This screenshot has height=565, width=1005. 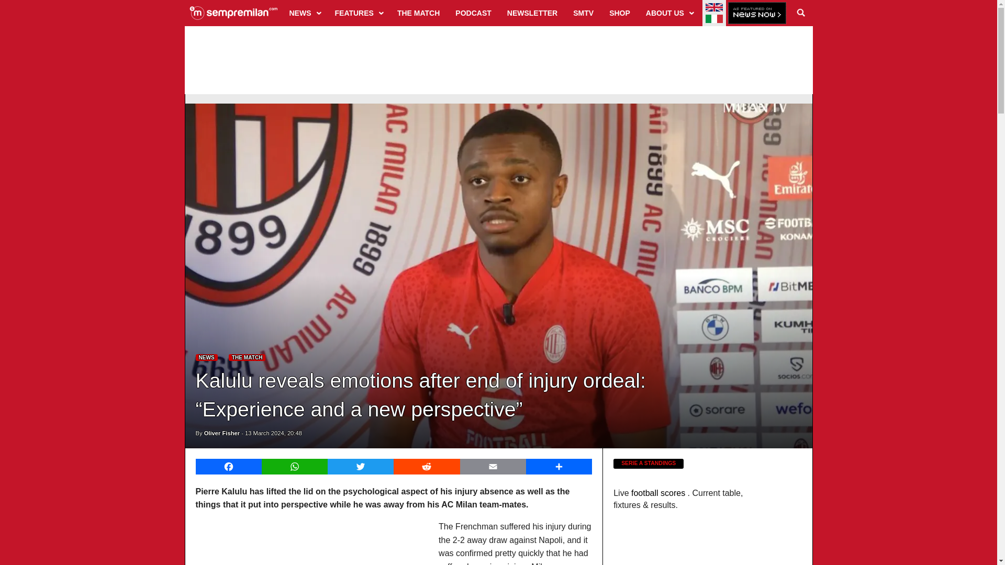 I want to click on SMTV, so click(x=583, y=13).